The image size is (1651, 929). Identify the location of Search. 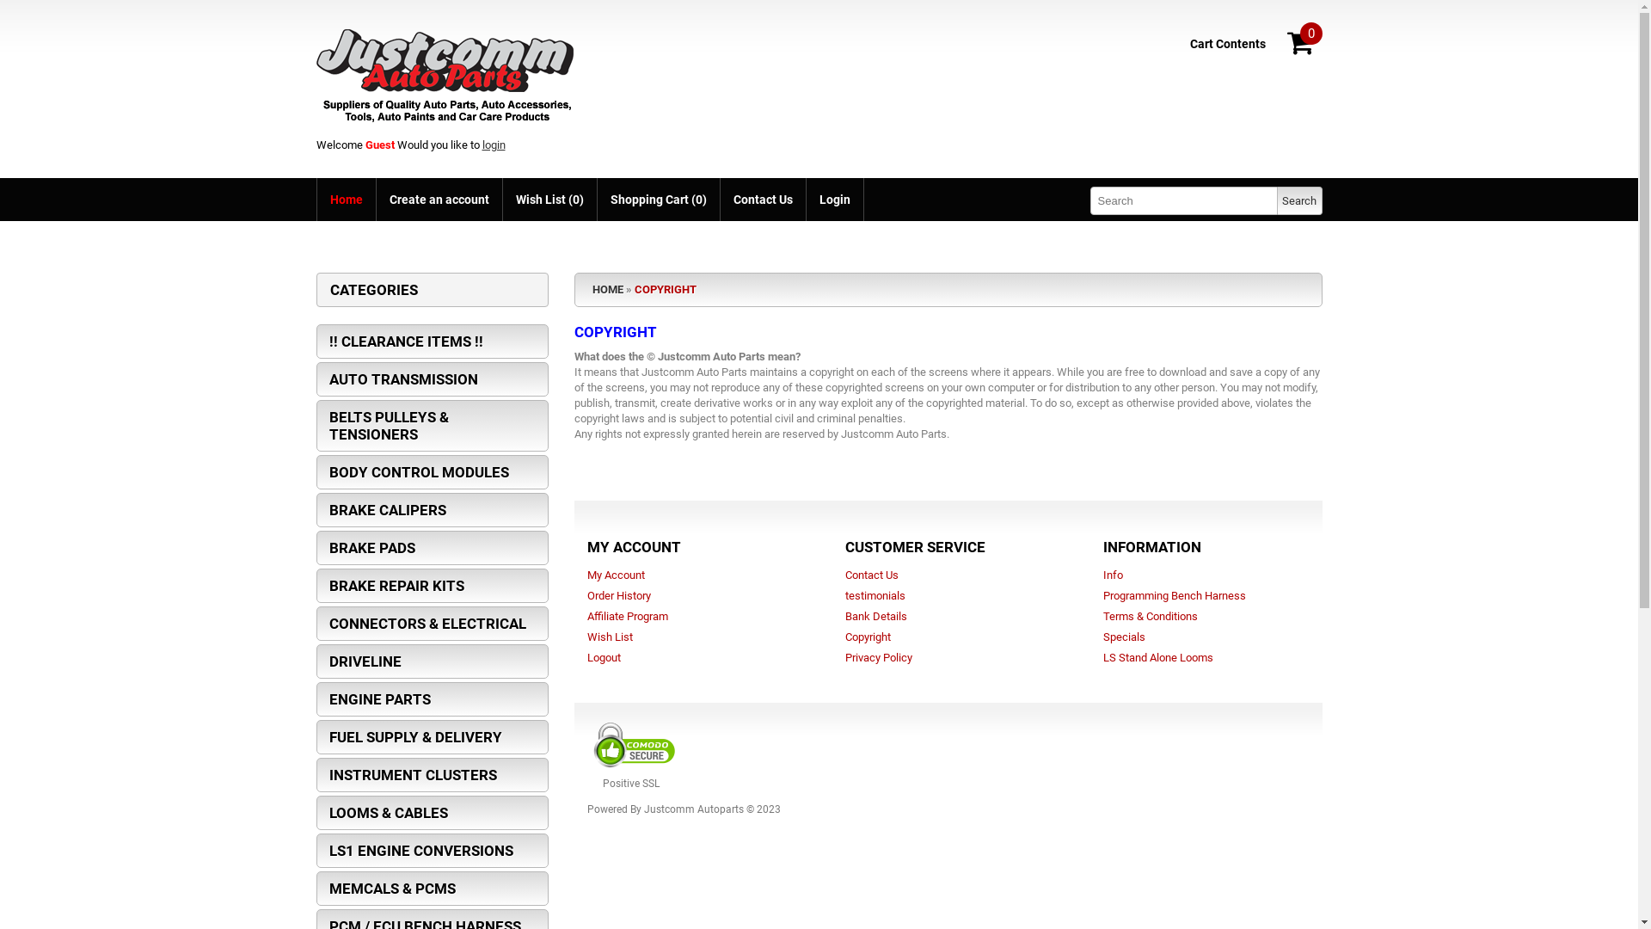
(1299, 201).